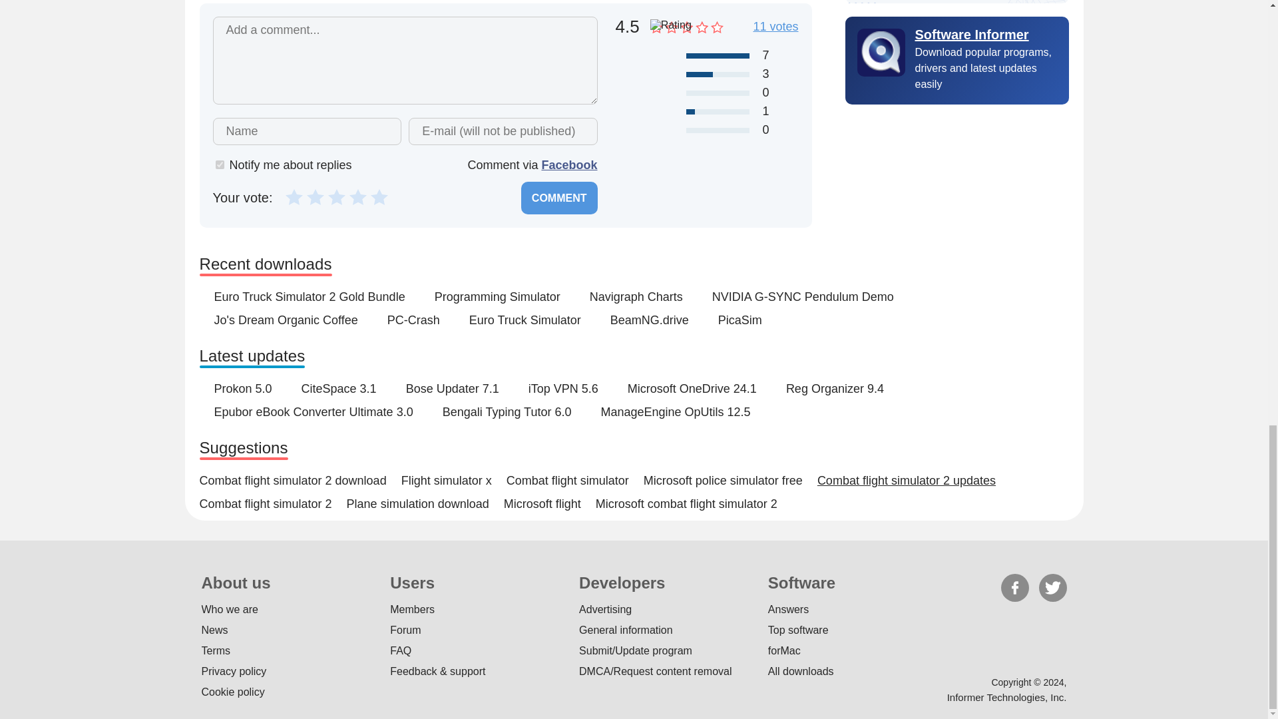  What do you see at coordinates (316, 196) in the screenshot?
I see `2` at bounding box center [316, 196].